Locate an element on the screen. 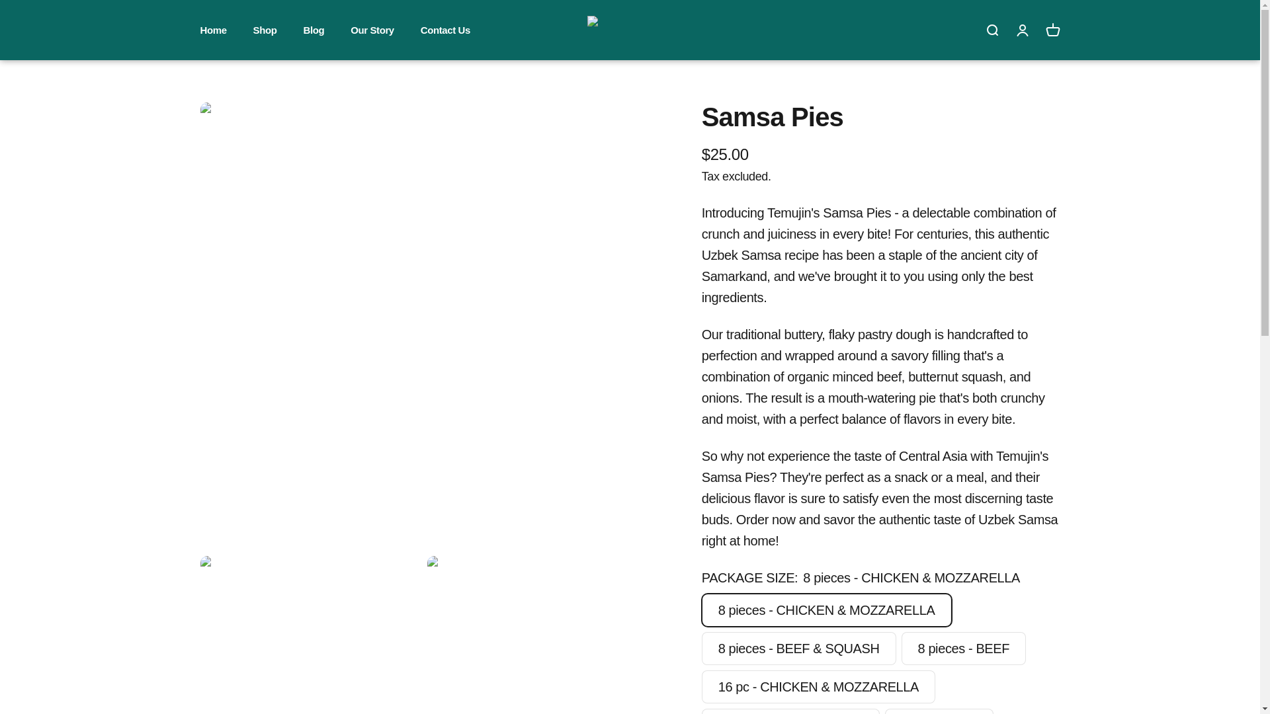 This screenshot has width=1270, height=714. Our Story is located at coordinates (212, 29).